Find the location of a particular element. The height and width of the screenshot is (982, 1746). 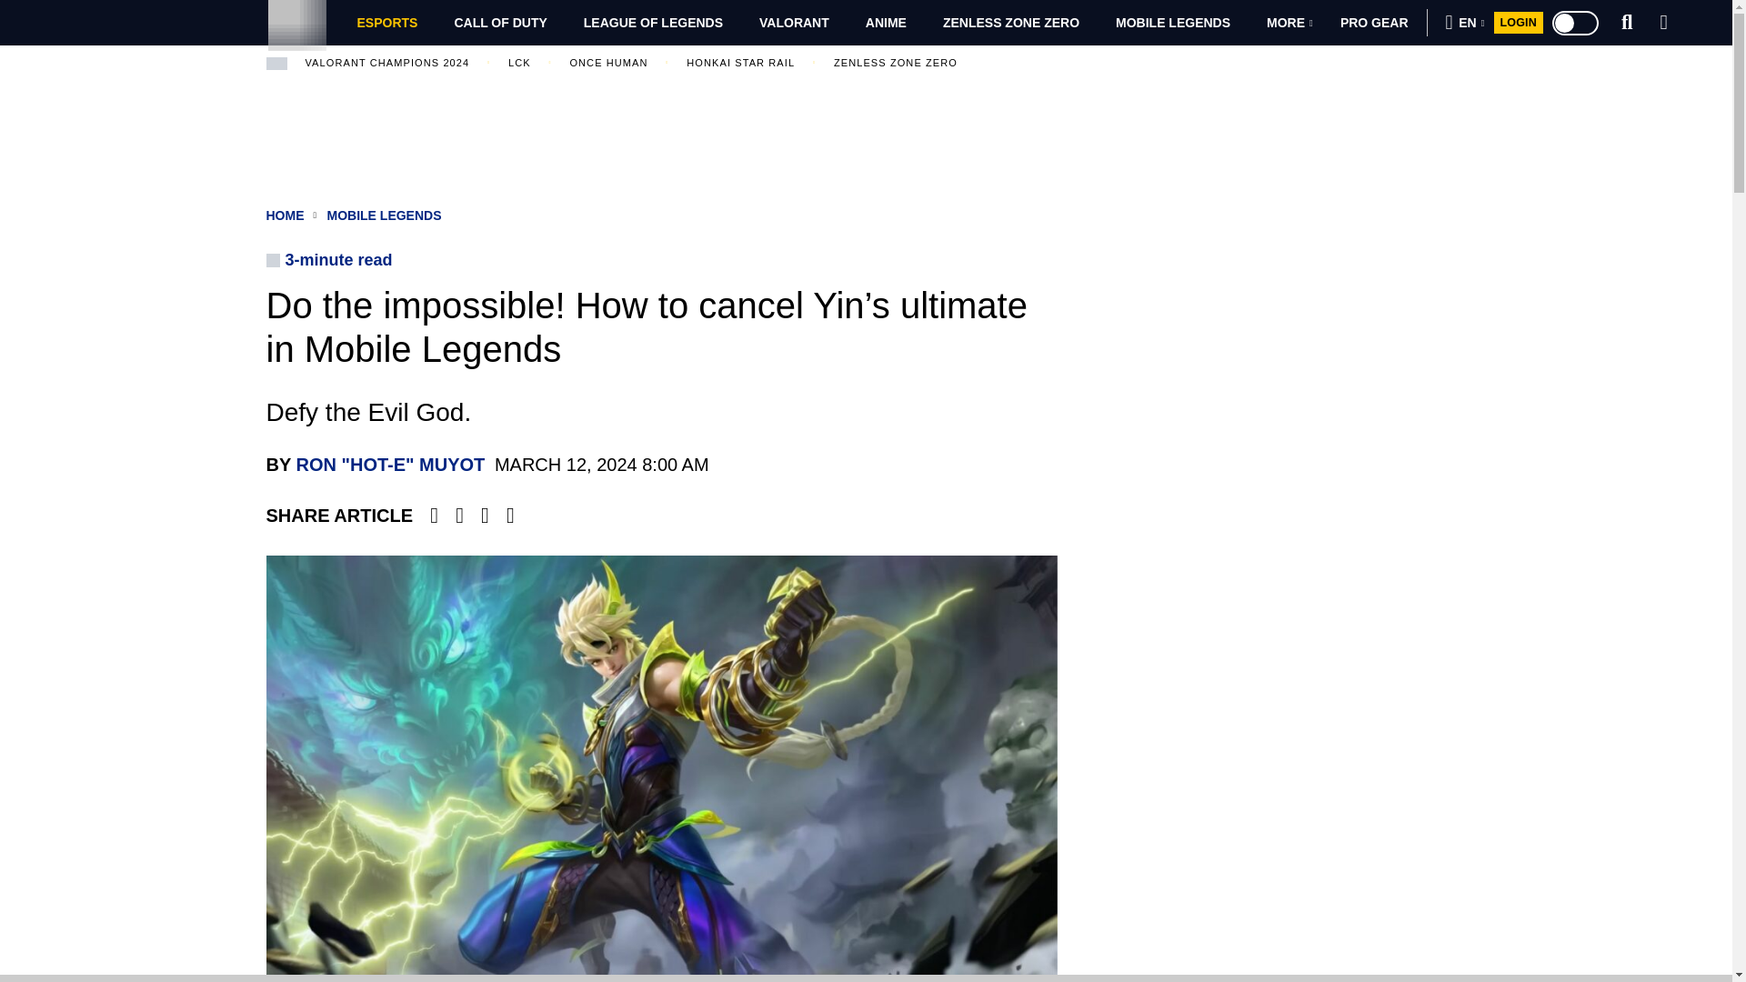

ANIME is located at coordinates (886, 22).